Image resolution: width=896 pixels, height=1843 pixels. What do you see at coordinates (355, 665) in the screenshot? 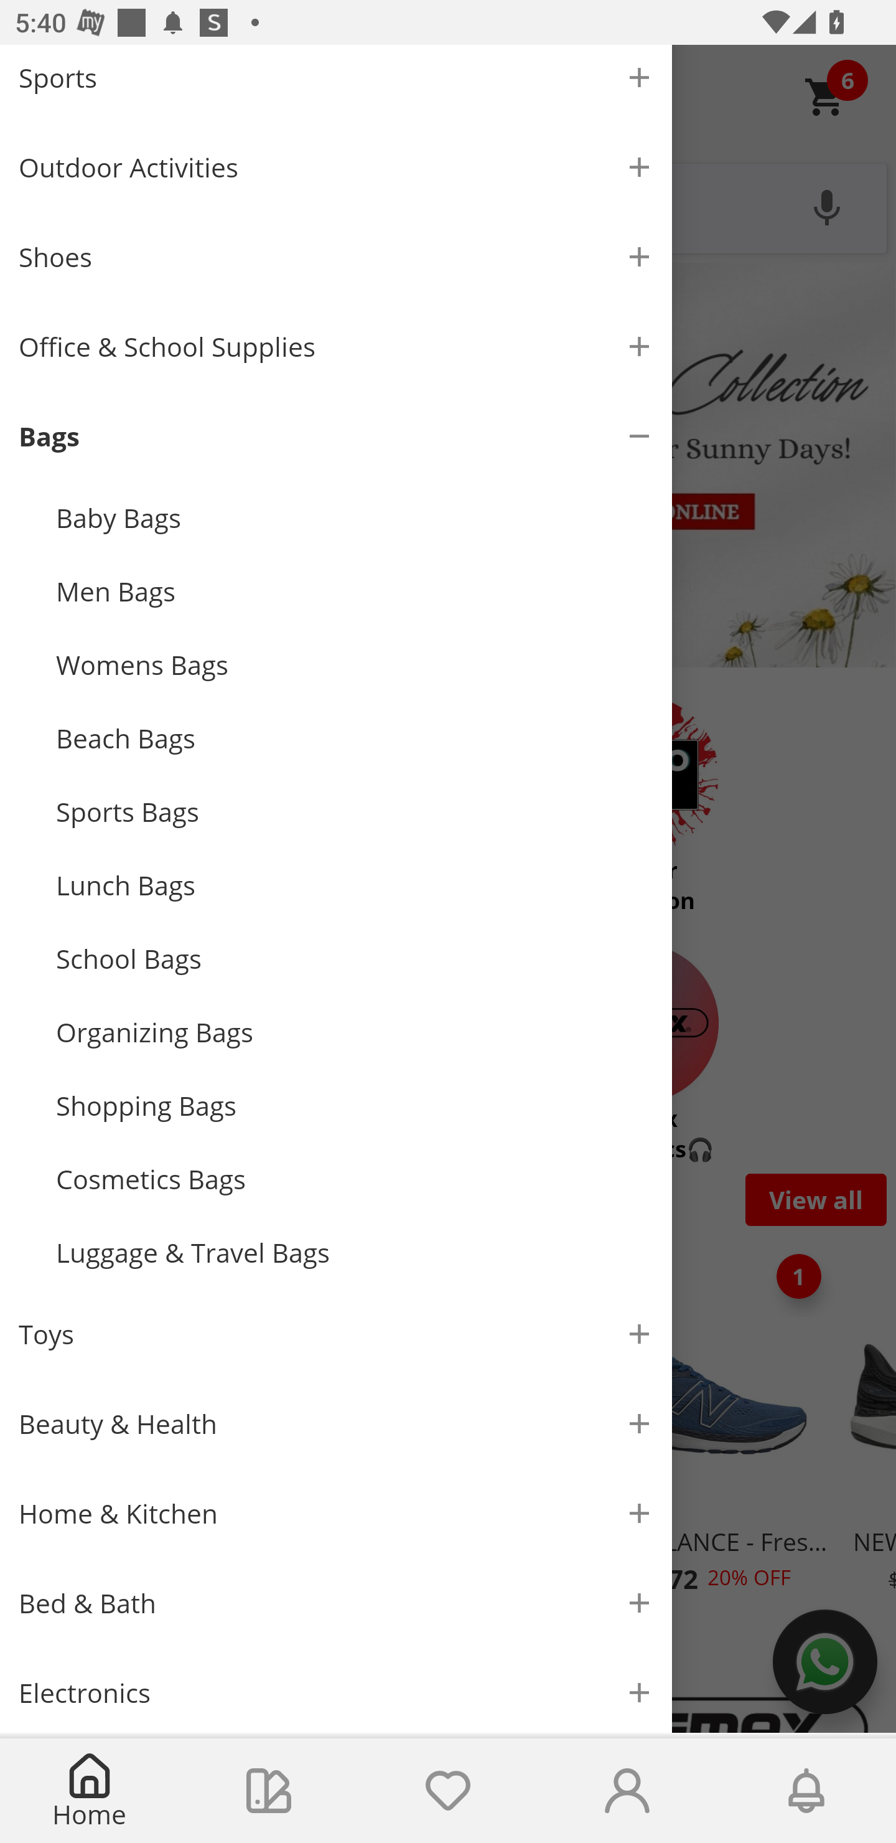
I see `Womens Bags` at bounding box center [355, 665].